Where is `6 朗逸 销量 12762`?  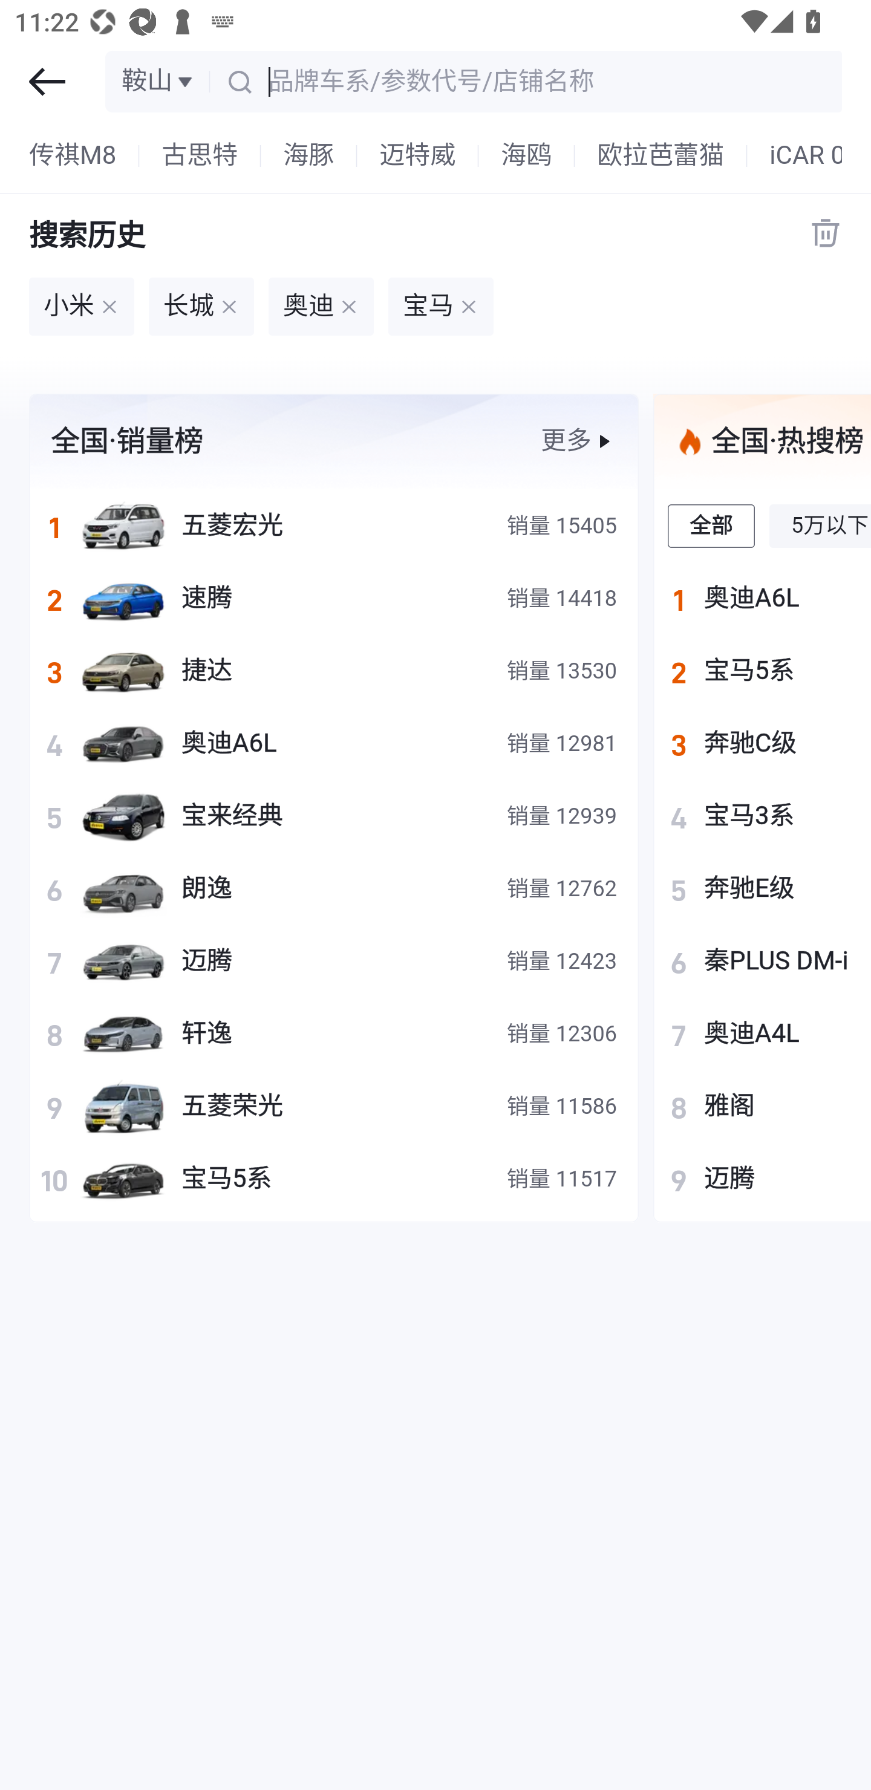 6 朗逸 销量 12762 is located at coordinates (333, 888).